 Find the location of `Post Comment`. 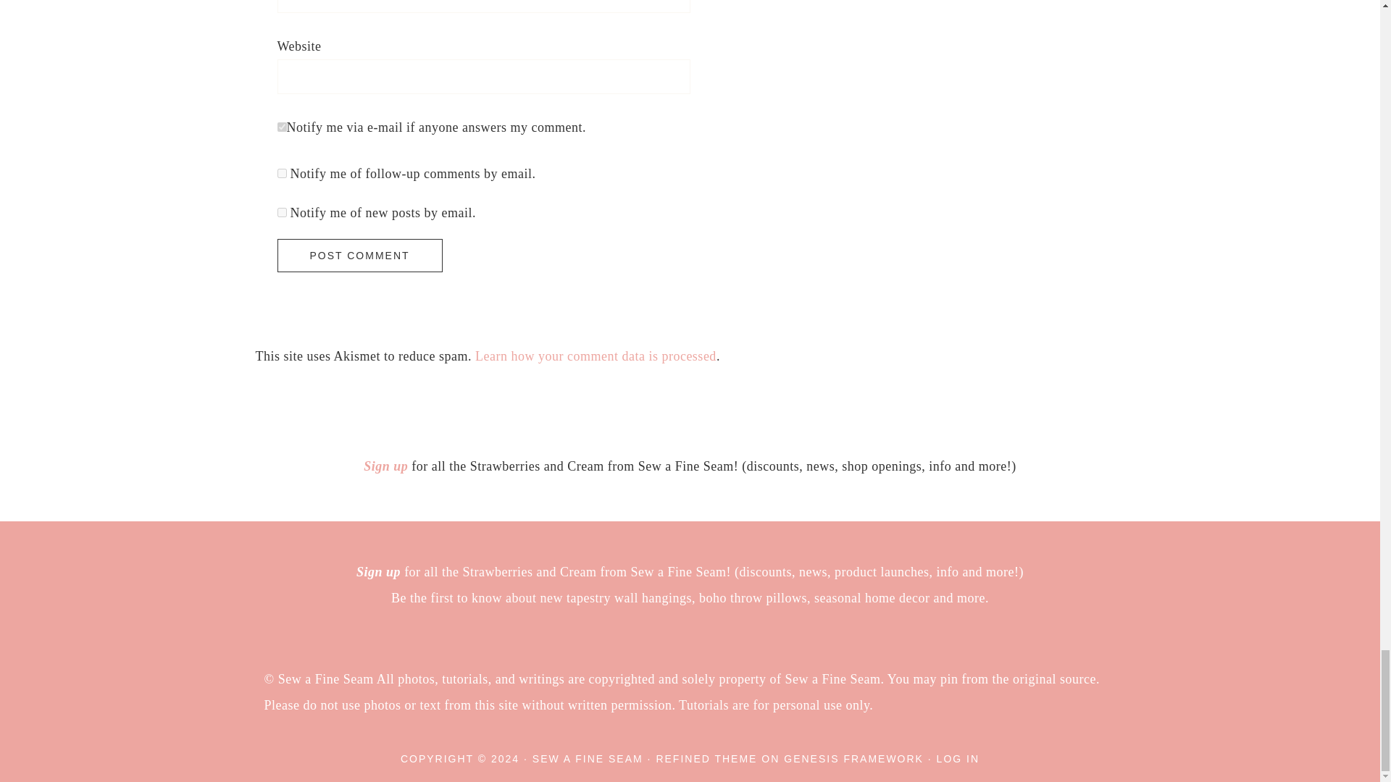

Post Comment is located at coordinates (359, 255).